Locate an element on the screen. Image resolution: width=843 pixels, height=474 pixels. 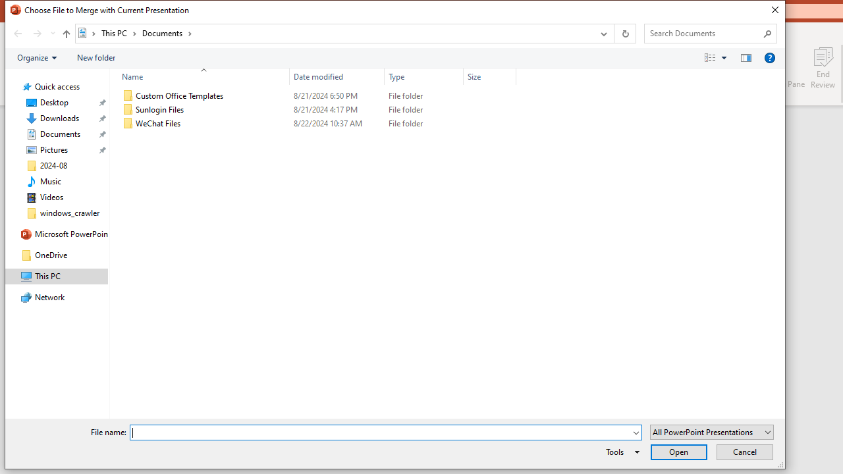
Files of type: is located at coordinates (711, 432).